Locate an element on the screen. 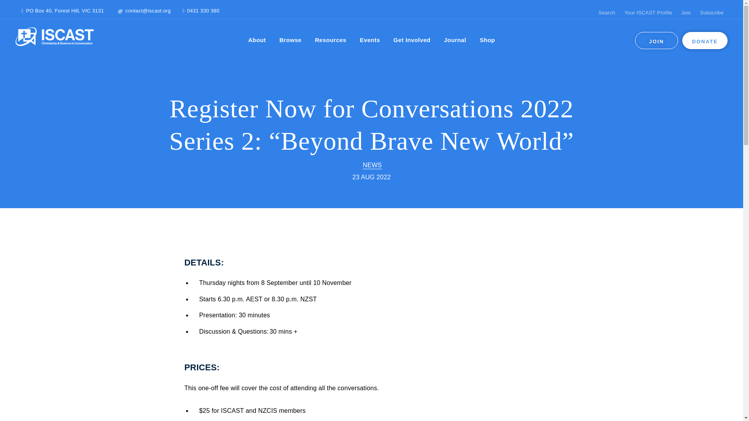  Subscribe is located at coordinates (712, 12).